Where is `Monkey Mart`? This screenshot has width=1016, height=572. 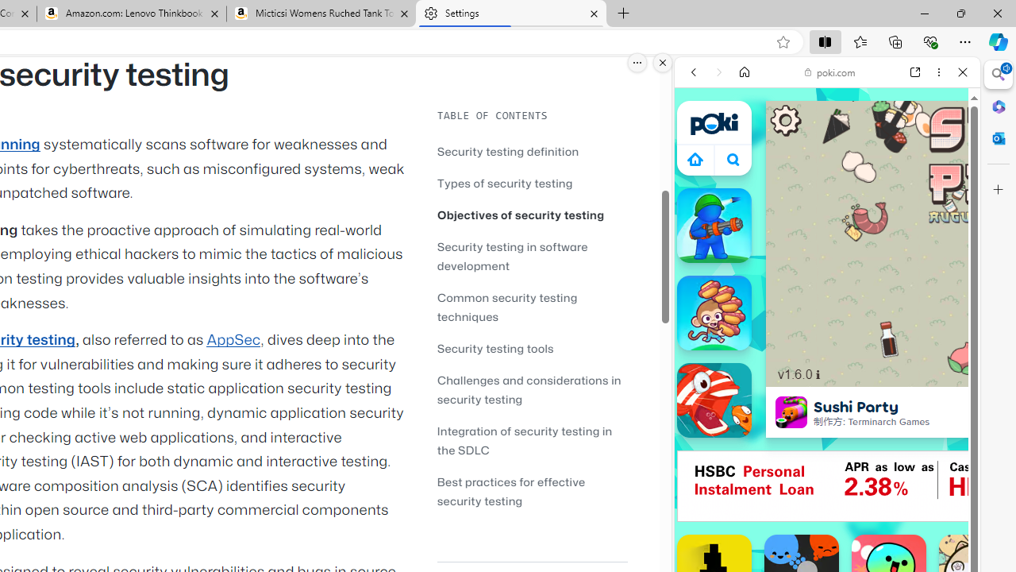
Monkey Mart is located at coordinates (714, 313).